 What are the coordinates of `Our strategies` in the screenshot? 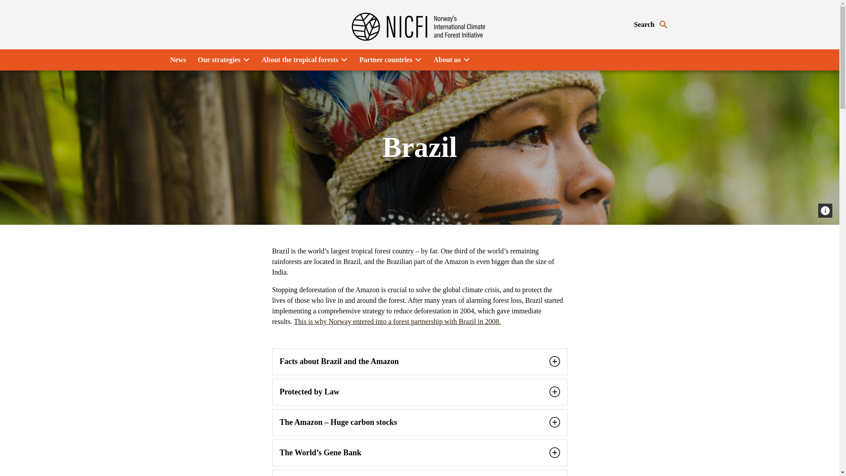 It's located at (223, 60).